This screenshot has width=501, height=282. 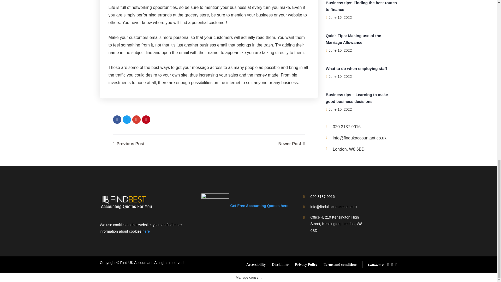 I want to click on Twitter, so click(x=127, y=120).